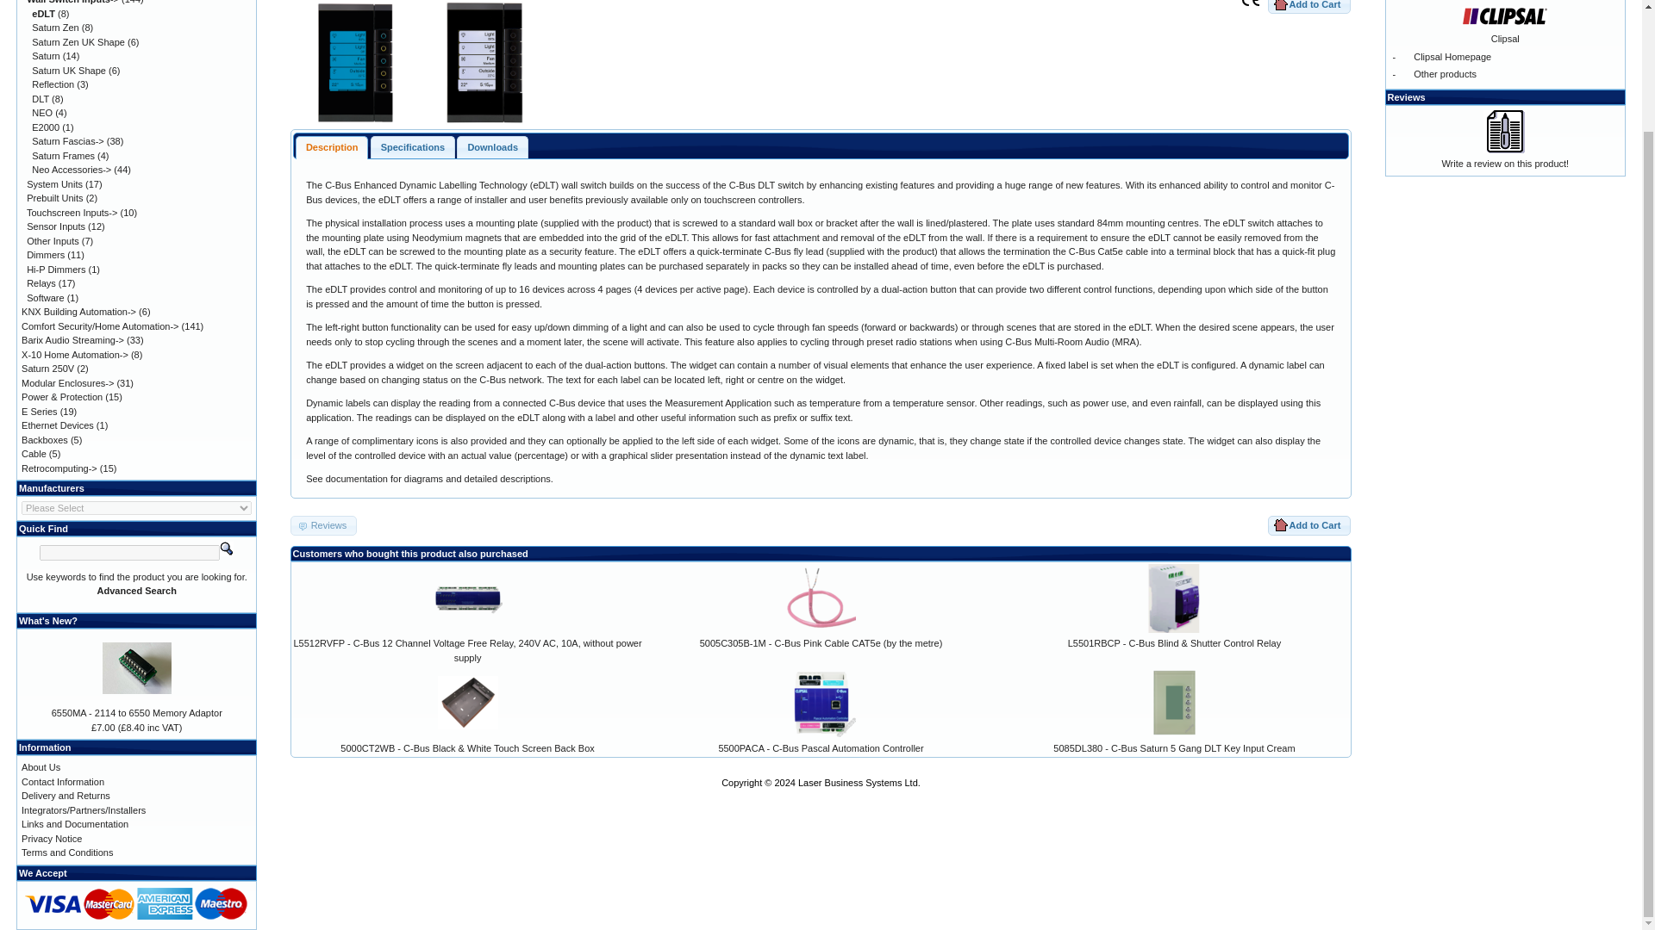  What do you see at coordinates (226, 548) in the screenshot?
I see ` Quick Find ` at bounding box center [226, 548].